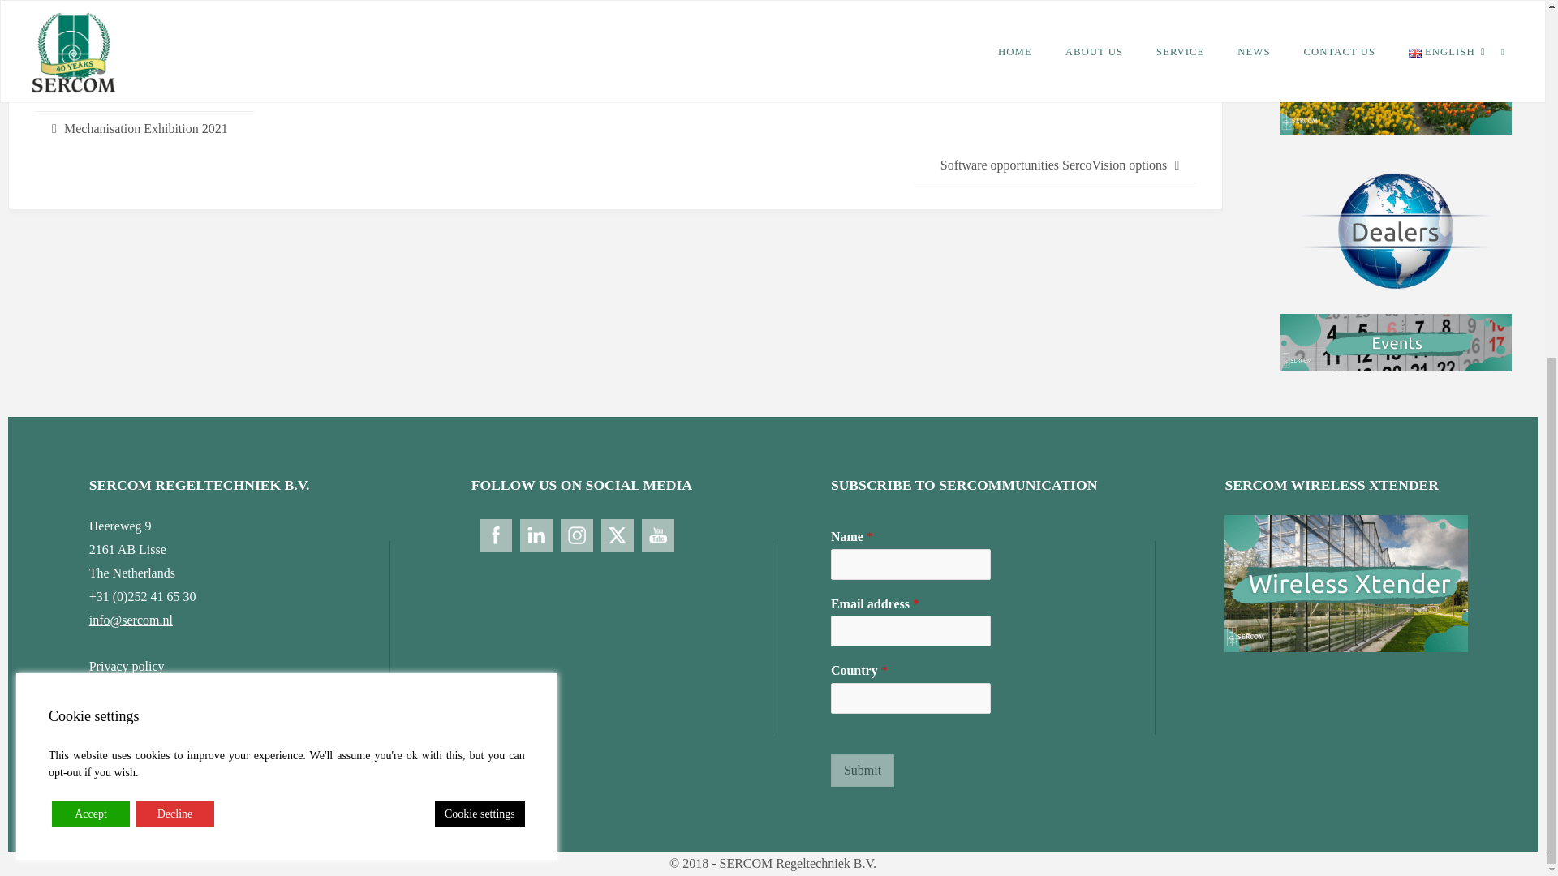  What do you see at coordinates (83, 57) in the screenshot?
I see `Messenger` at bounding box center [83, 57].